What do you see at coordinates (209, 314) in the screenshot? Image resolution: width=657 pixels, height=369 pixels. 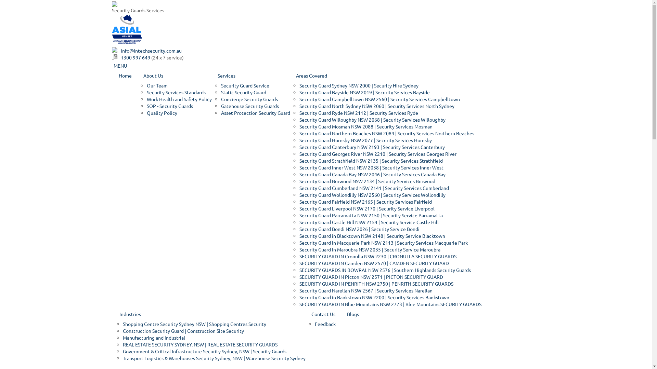 I see `Industries` at bounding box center [209, 314].